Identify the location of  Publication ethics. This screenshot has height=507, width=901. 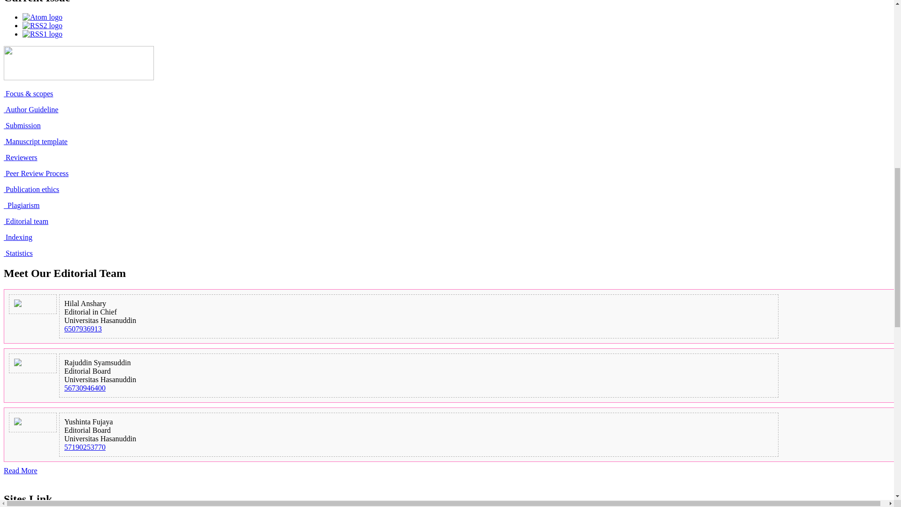
(31, 189).